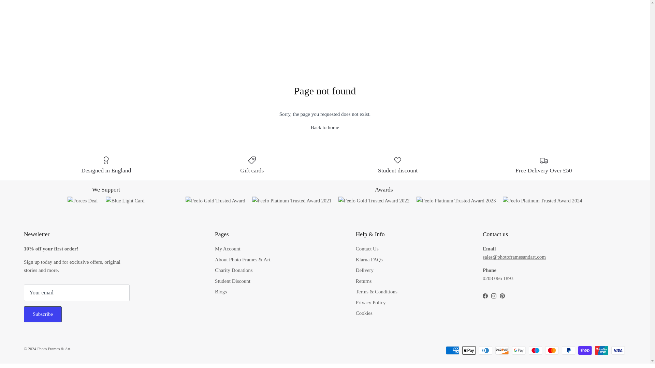 The image size is (655, 368). What do you see at coordinates (485, 350) in the screenshot?
I see `Diners Club` at bounding box center [485, 350].